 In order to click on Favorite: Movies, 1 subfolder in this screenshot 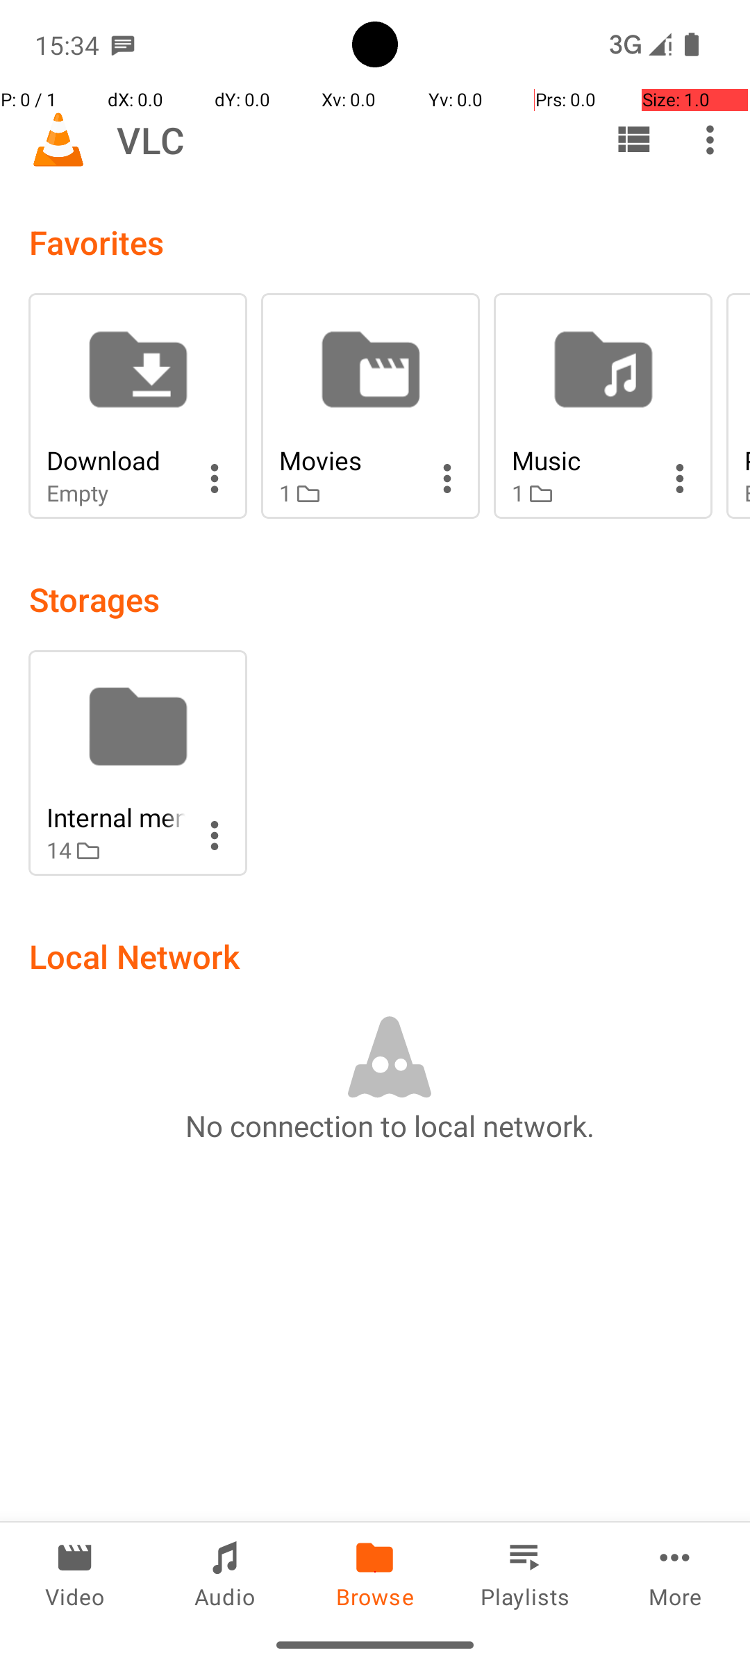, I will do `click(371, 406)`.